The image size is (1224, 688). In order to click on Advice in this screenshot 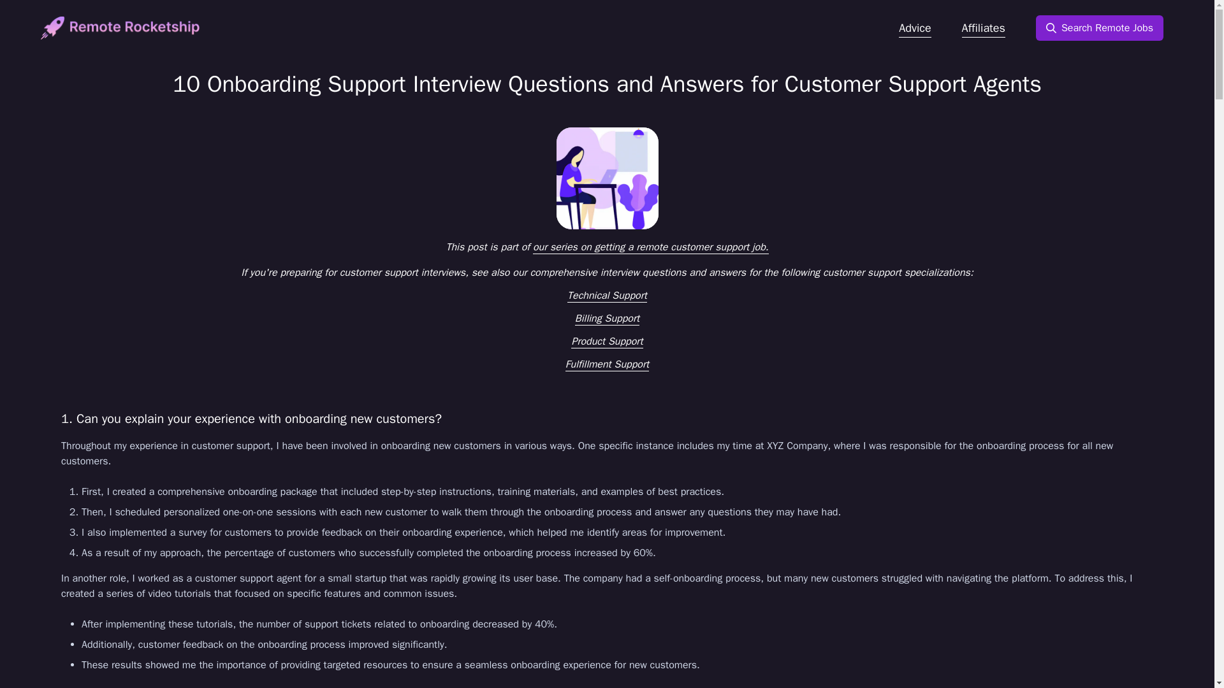, I will do `click(914, 28)`.